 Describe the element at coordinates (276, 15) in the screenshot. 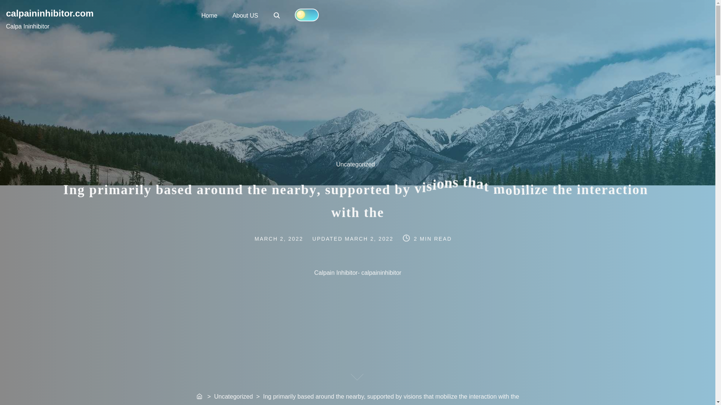

I see `Search` at that location.